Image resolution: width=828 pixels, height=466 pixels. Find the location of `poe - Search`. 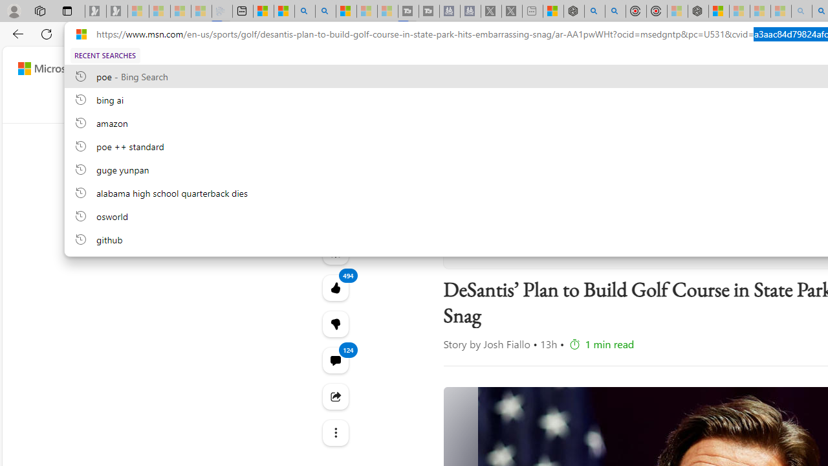

poe - Search is located at coordinates (594, 12).